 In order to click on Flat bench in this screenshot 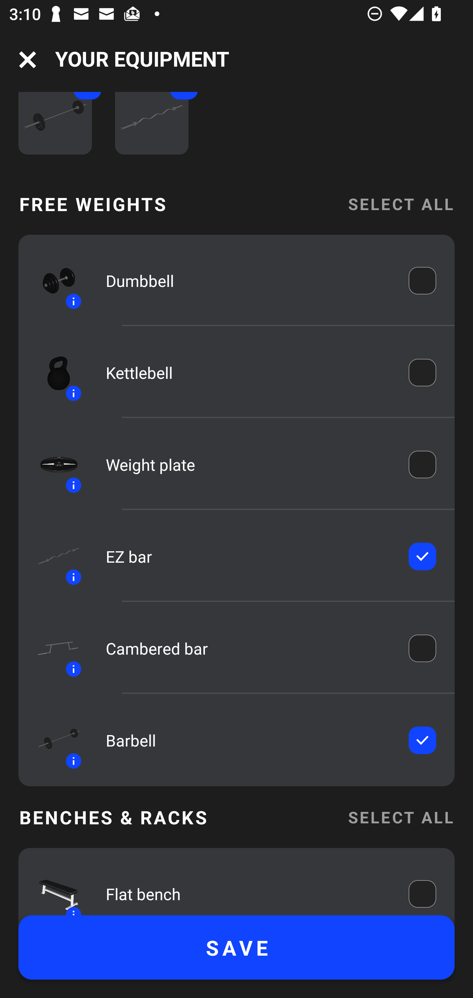, I will do `click(248, 890)`.